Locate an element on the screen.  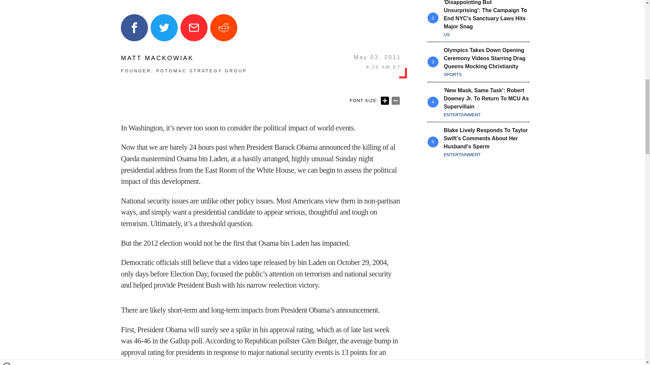
Close window is located at coordinates (7, 3).